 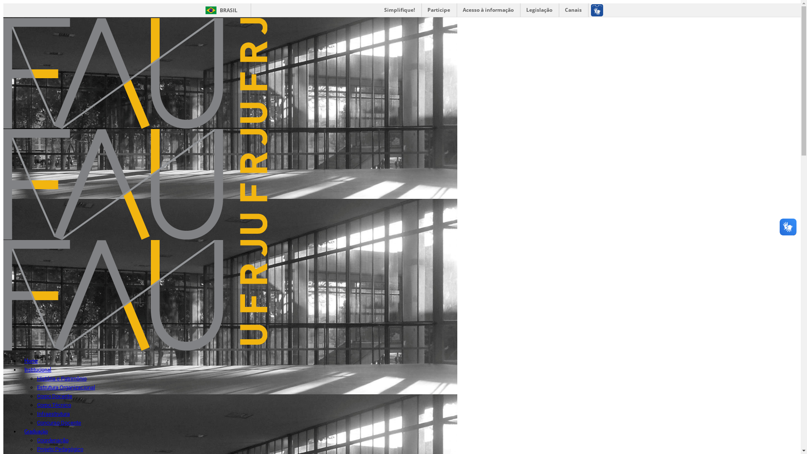 What do you see at coordinates (439, 10) in the screenshot?
I see `Participe` at bounding box center [439, 10].